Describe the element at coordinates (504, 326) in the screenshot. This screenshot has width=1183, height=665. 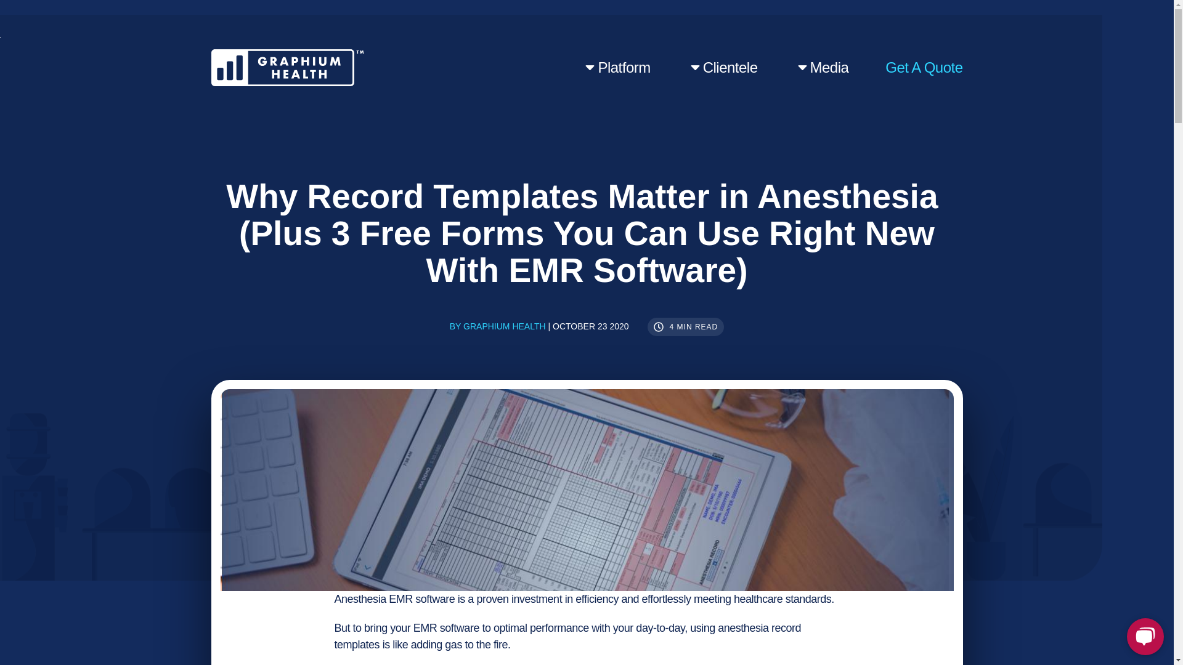
I see `GRAPHIUM HEALTH` at that location.